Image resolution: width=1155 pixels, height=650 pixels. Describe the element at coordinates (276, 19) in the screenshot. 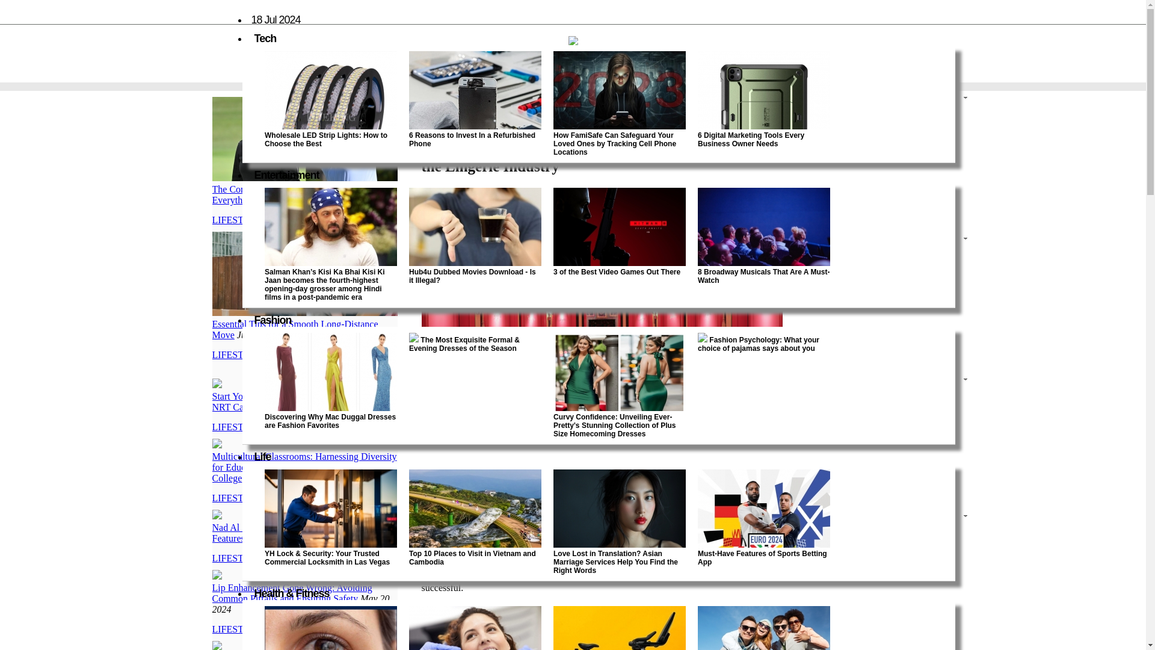

I see `18 Jul 2024` at that location.